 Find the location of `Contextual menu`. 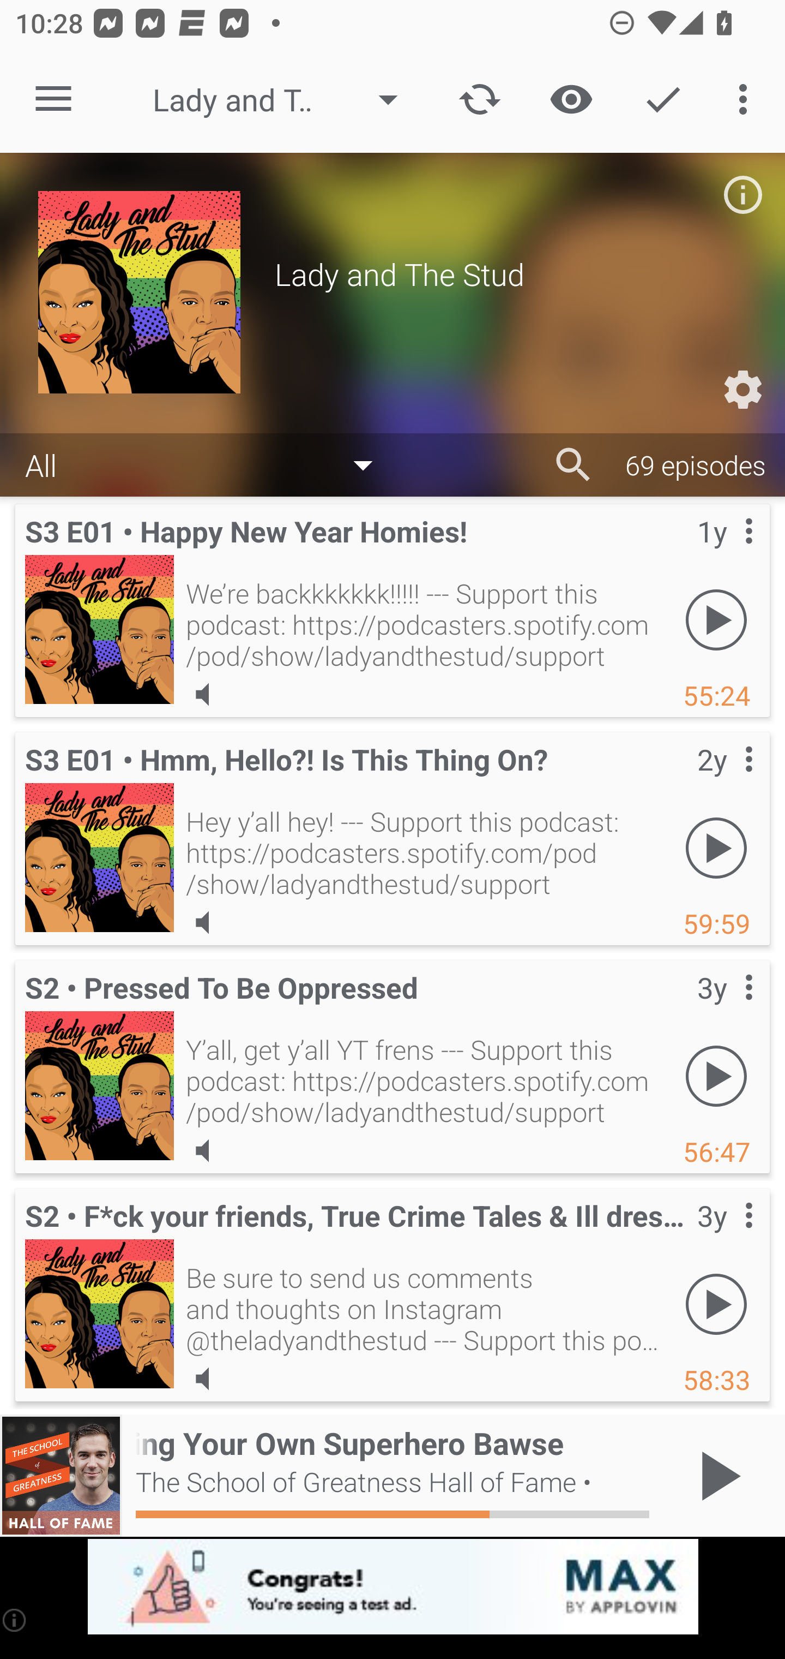

Contextual menu is located at coordinates (725, 553).